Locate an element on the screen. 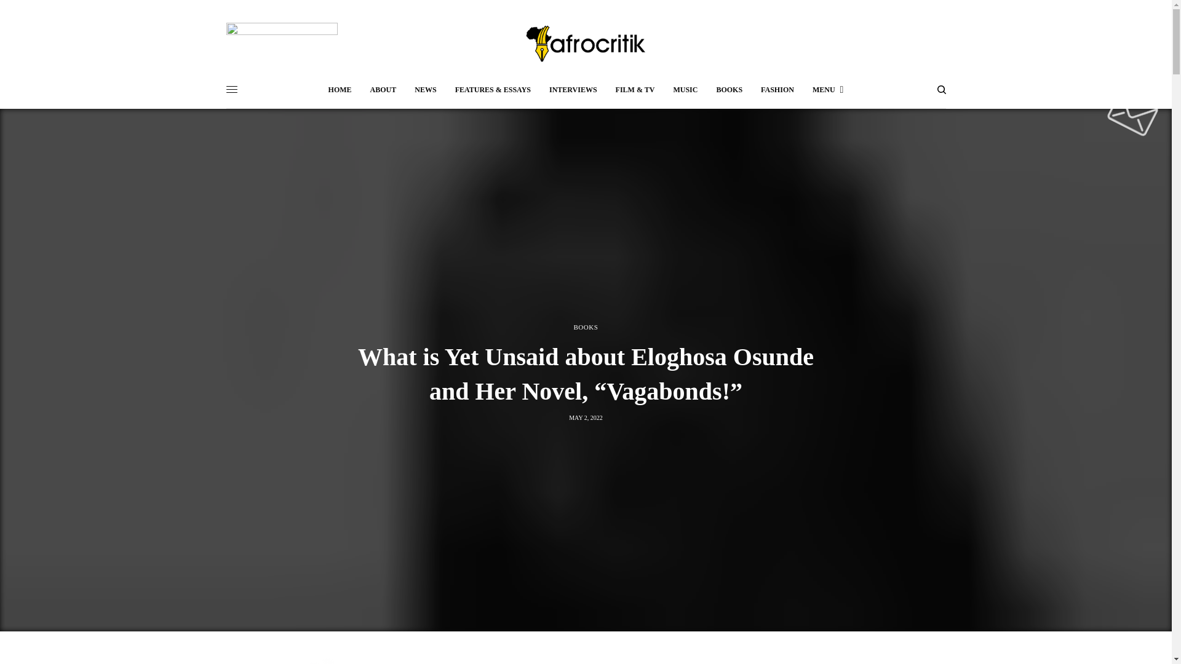 The height and width of the screenshot is (664, 1181). FASHION is located at coordinates (777, 90).